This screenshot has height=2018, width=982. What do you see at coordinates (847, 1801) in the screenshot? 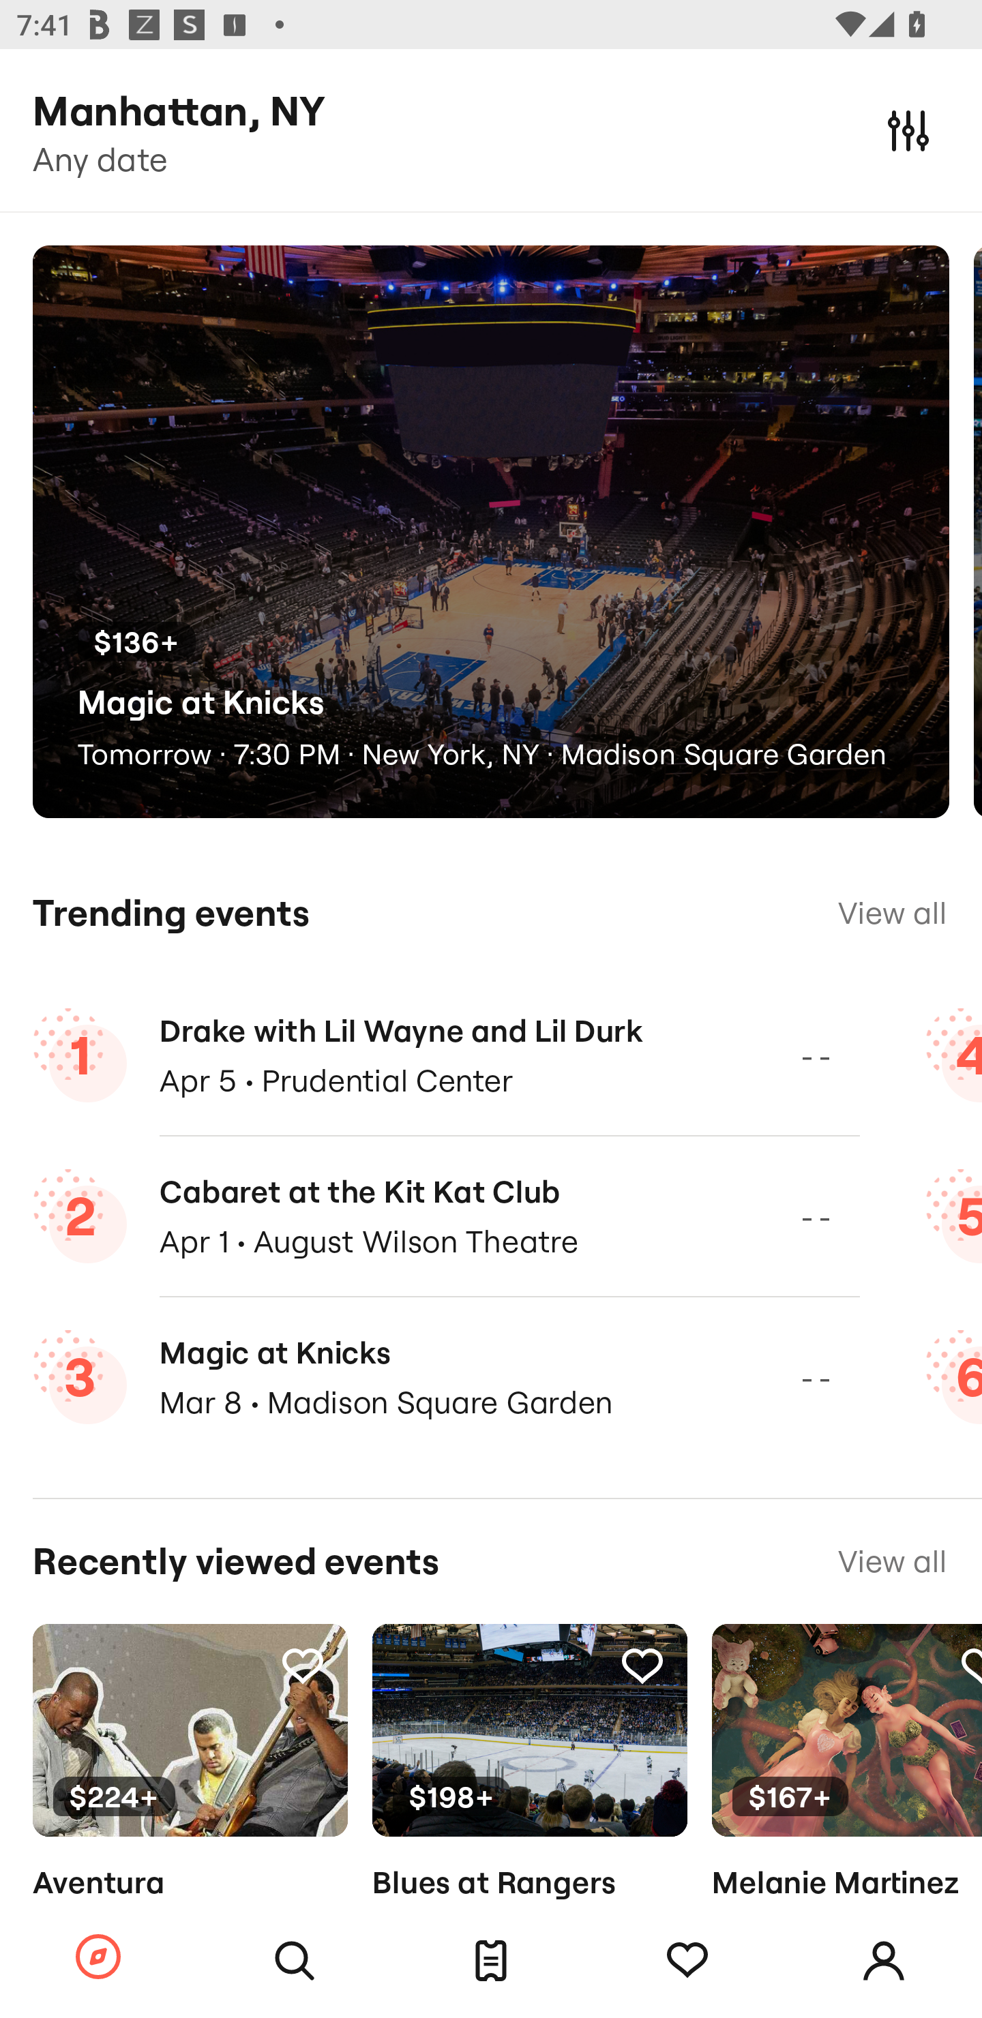
I see `Tracking $167+ Melanie Martinez Tue, May 28, 7 PM` at bounding box center [847, 1801].